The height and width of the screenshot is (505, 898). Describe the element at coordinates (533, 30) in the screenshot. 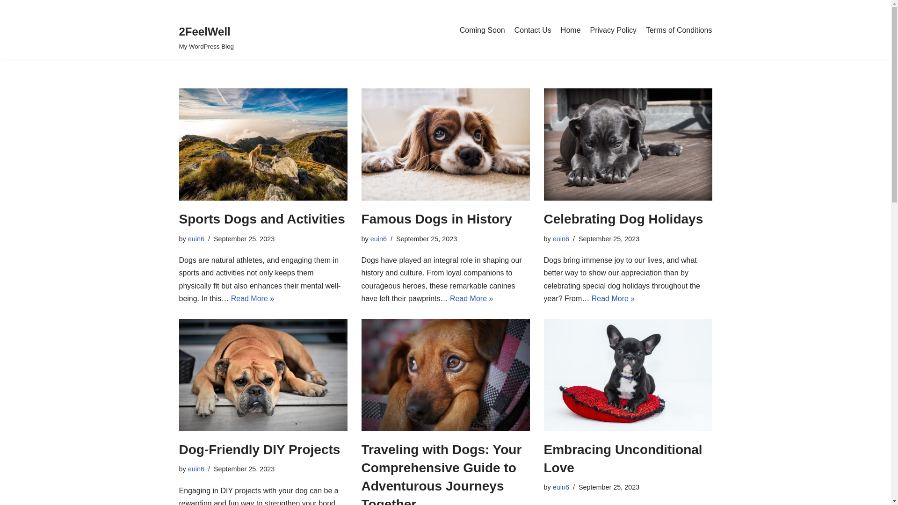

I see `Contact Us` at that location.